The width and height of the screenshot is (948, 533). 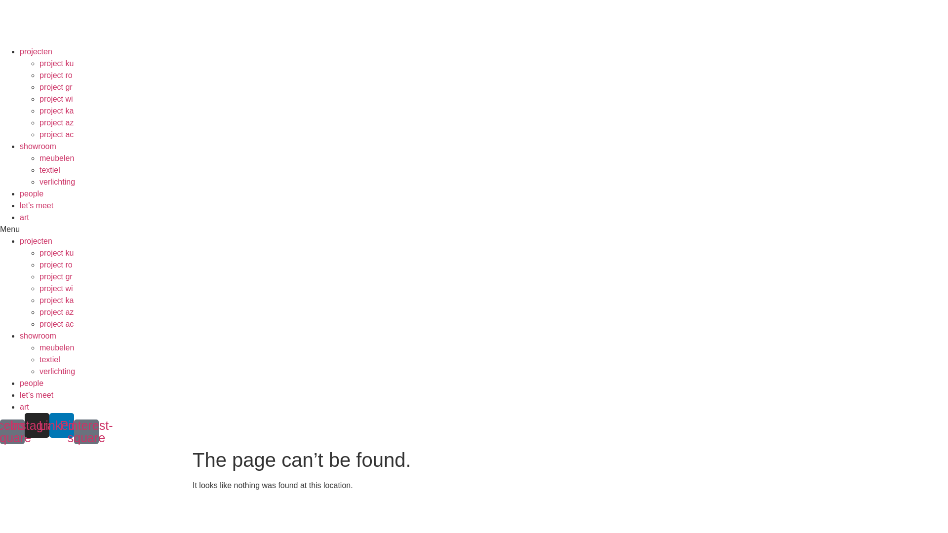 I want to click on project ac, so click(x=56, y=134).